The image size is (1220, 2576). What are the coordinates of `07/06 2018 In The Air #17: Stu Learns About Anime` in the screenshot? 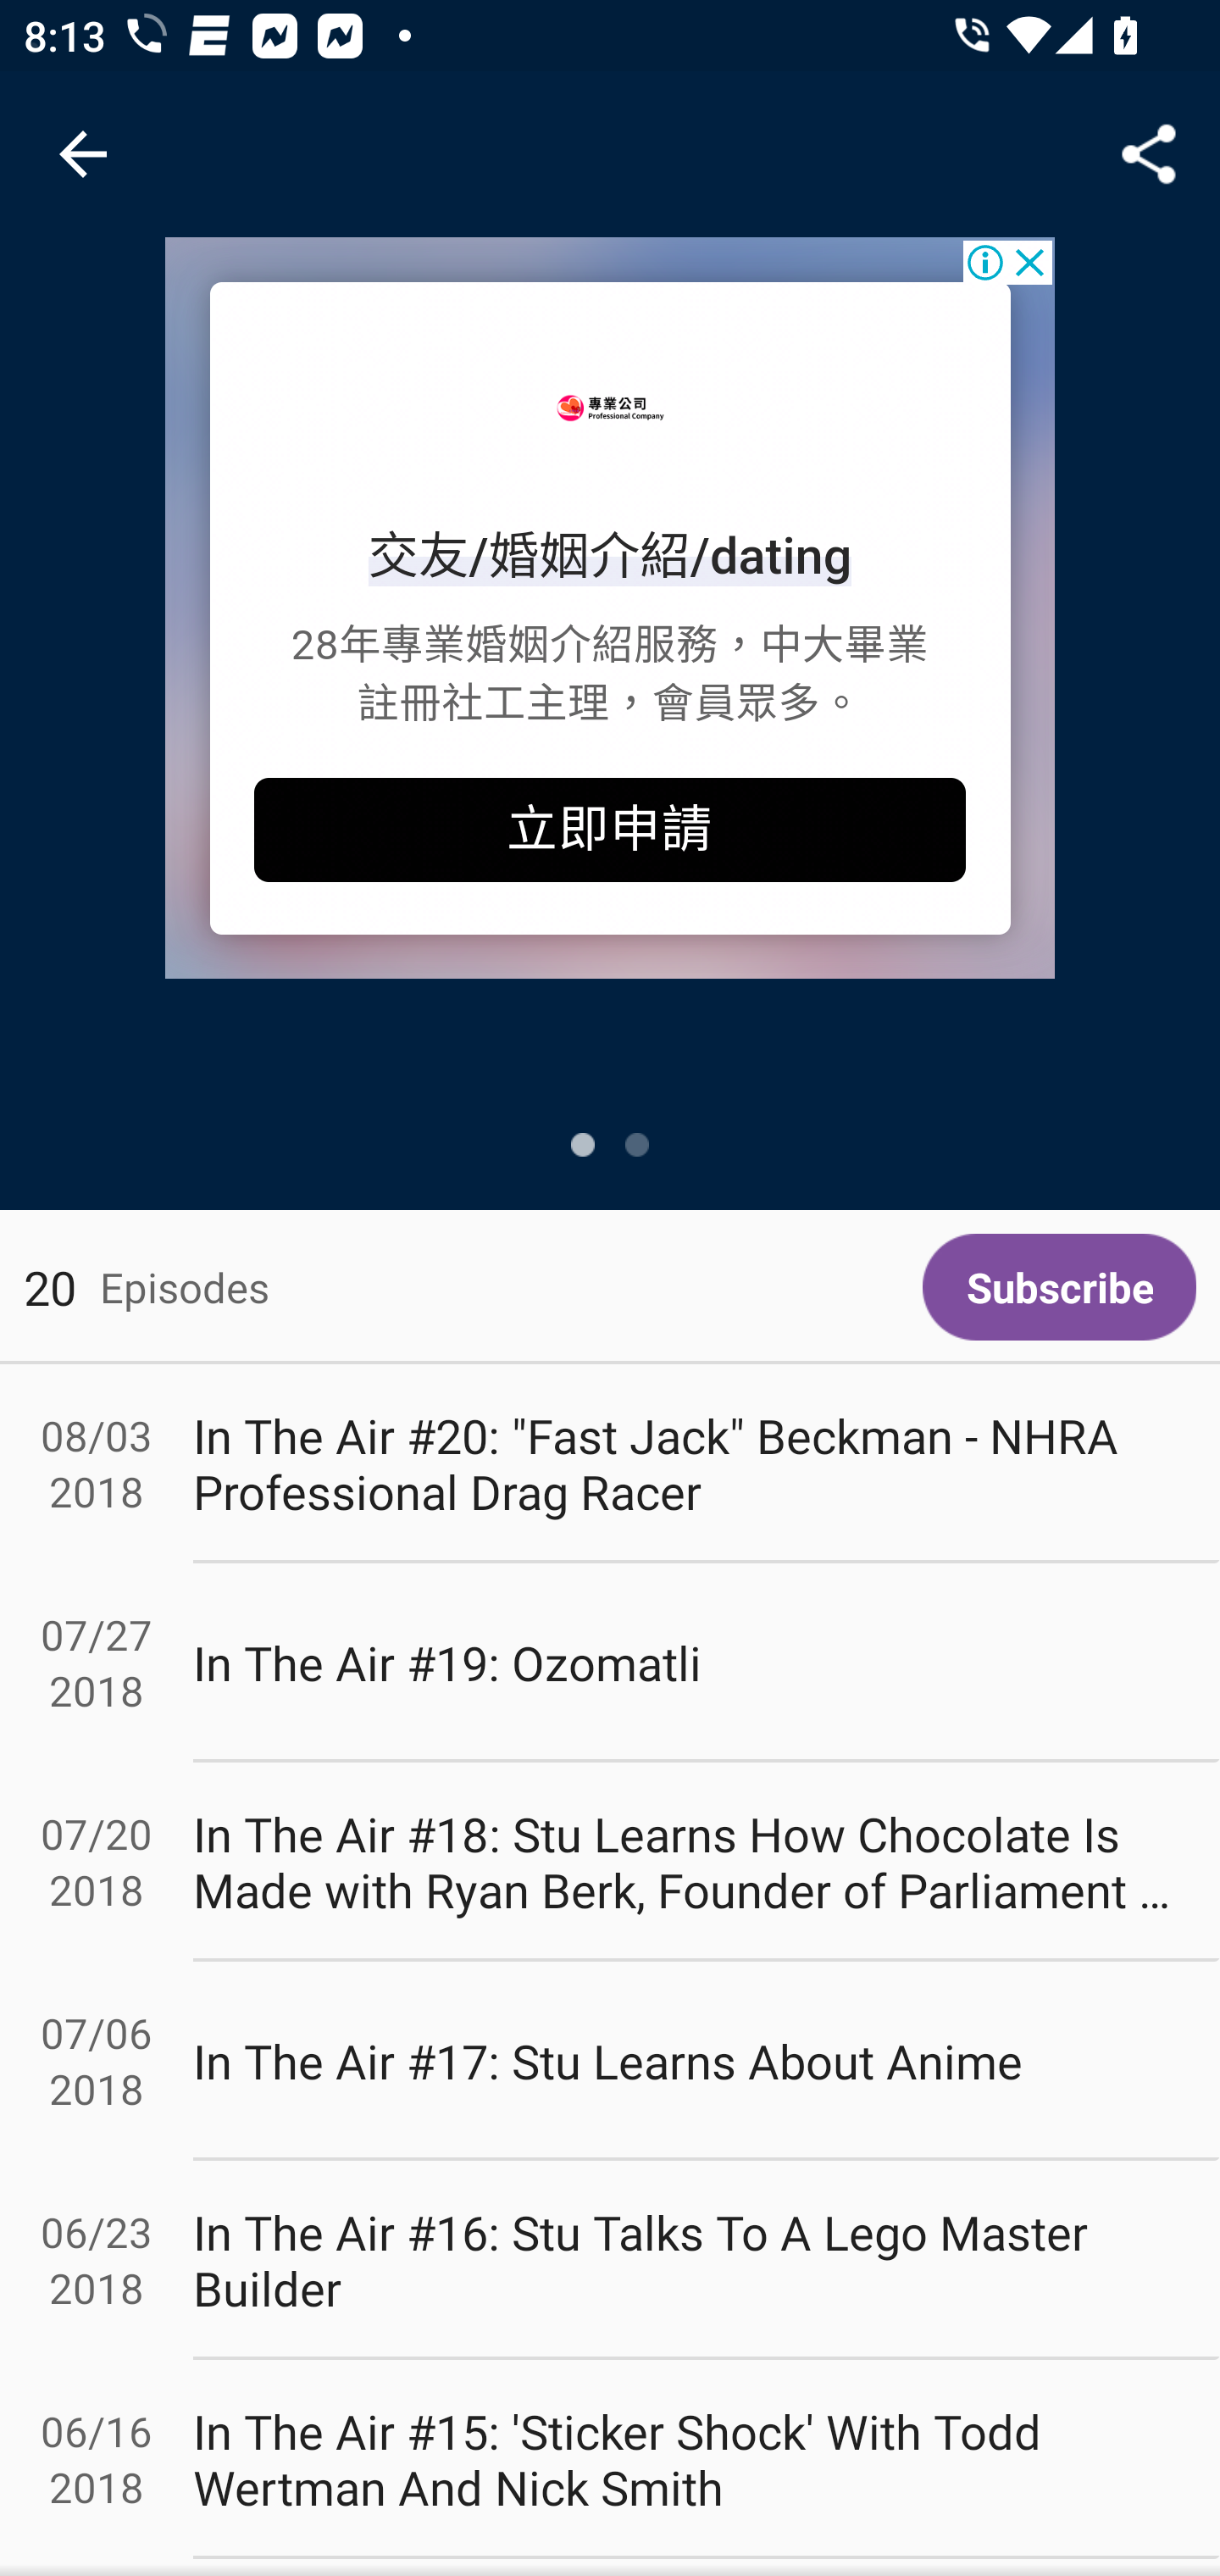 It's located at (610, 2062).